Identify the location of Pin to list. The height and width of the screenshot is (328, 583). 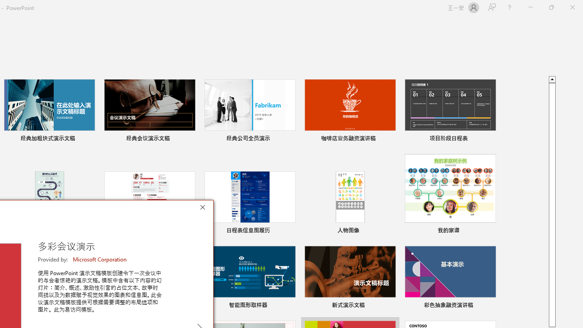
(490, 306).